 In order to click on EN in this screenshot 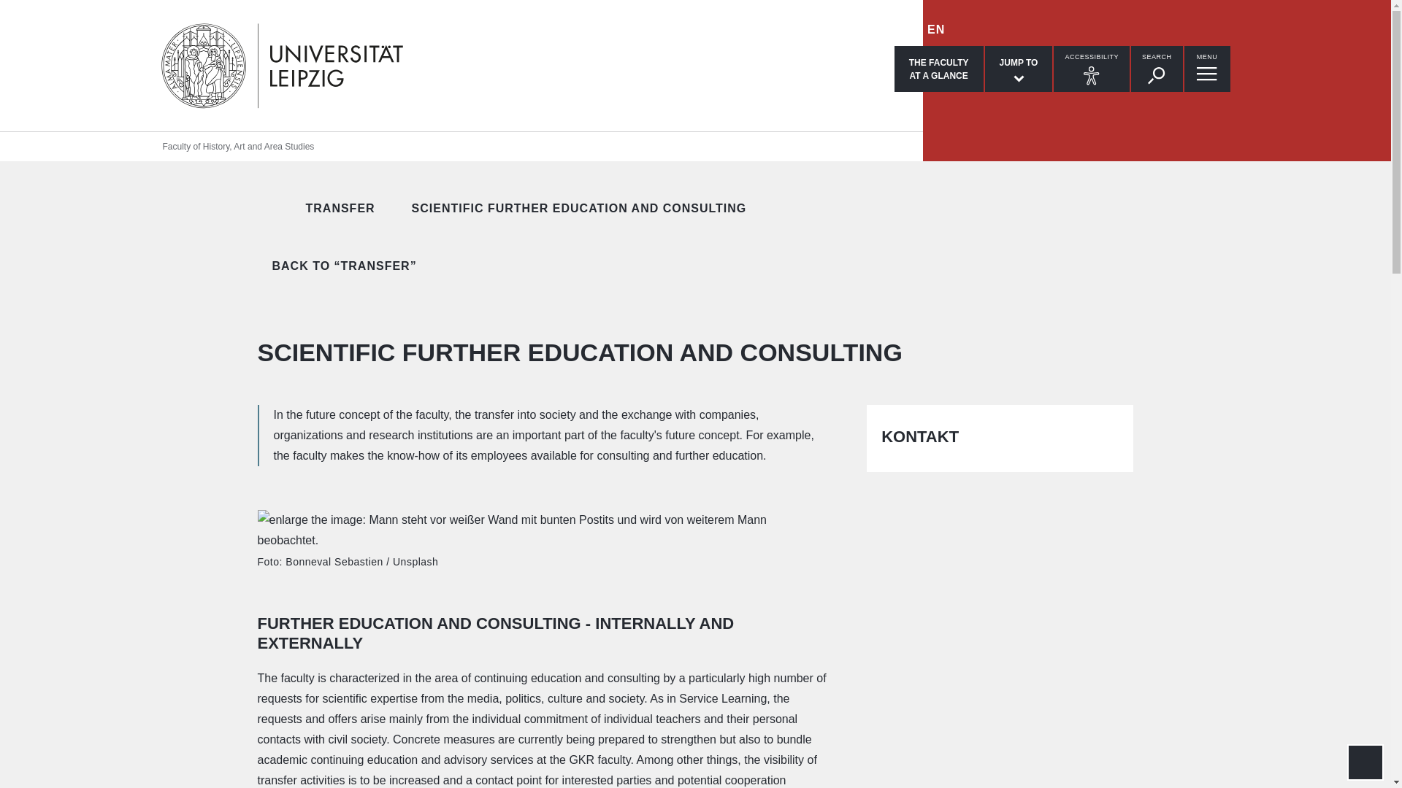, I will do `click(939, 69)`.